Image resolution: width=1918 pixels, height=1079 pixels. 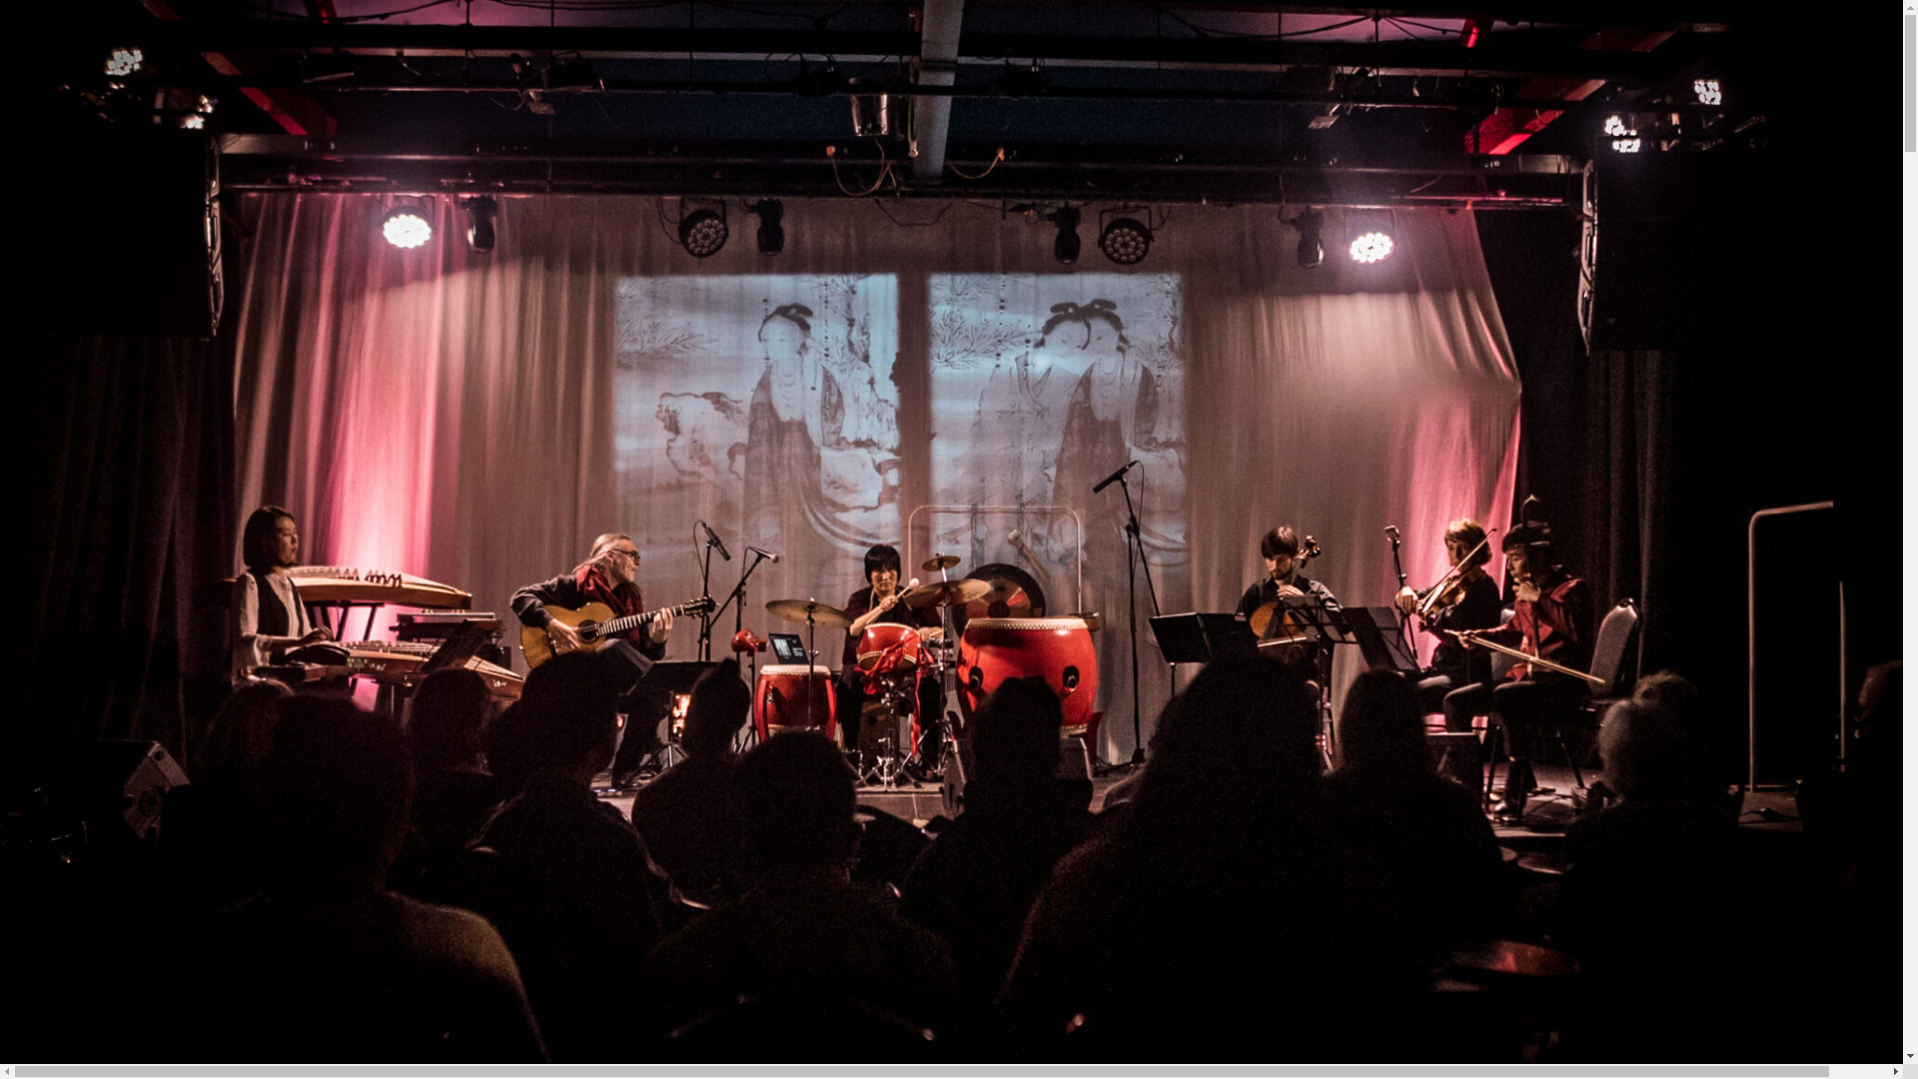 I want to click on Venue Hire, so click(x=114, y=623).